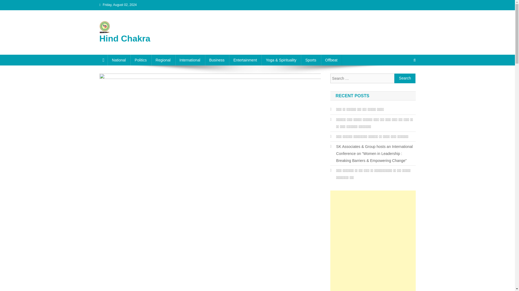  I want to click on Sports, so click(310, 60).